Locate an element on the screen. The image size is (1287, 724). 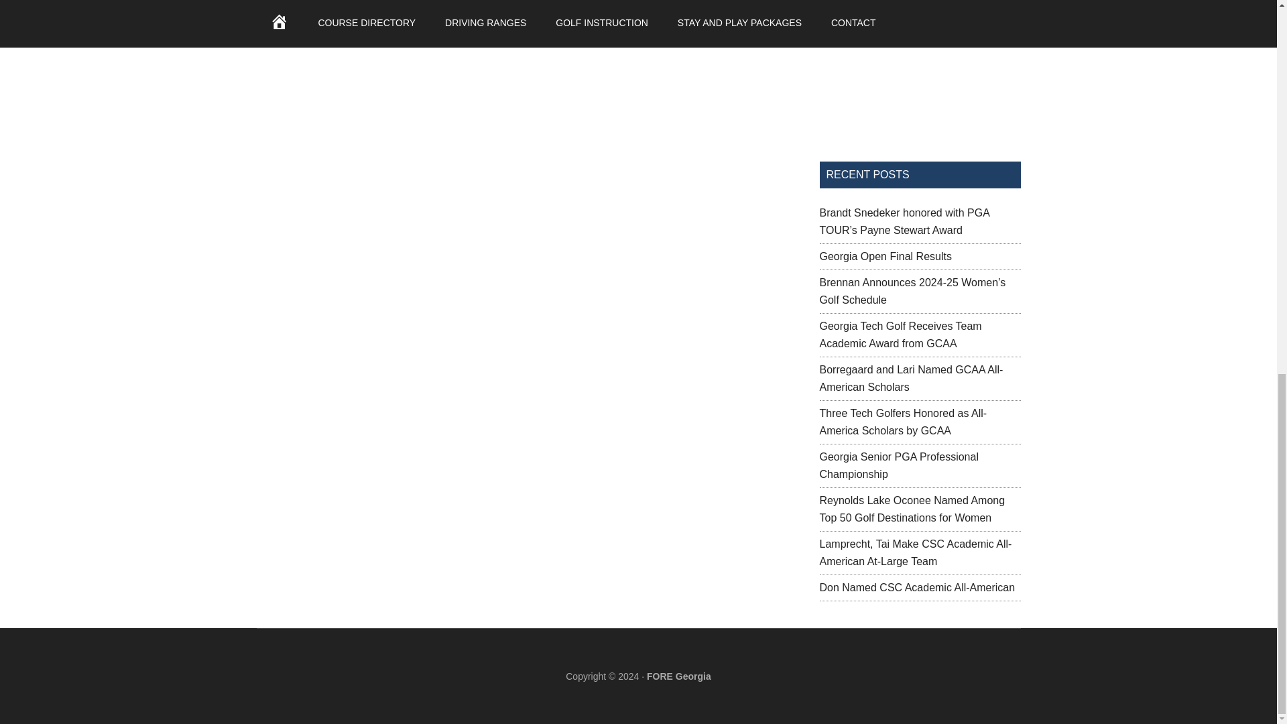
Advertisement is located at coordinates (920, 67).